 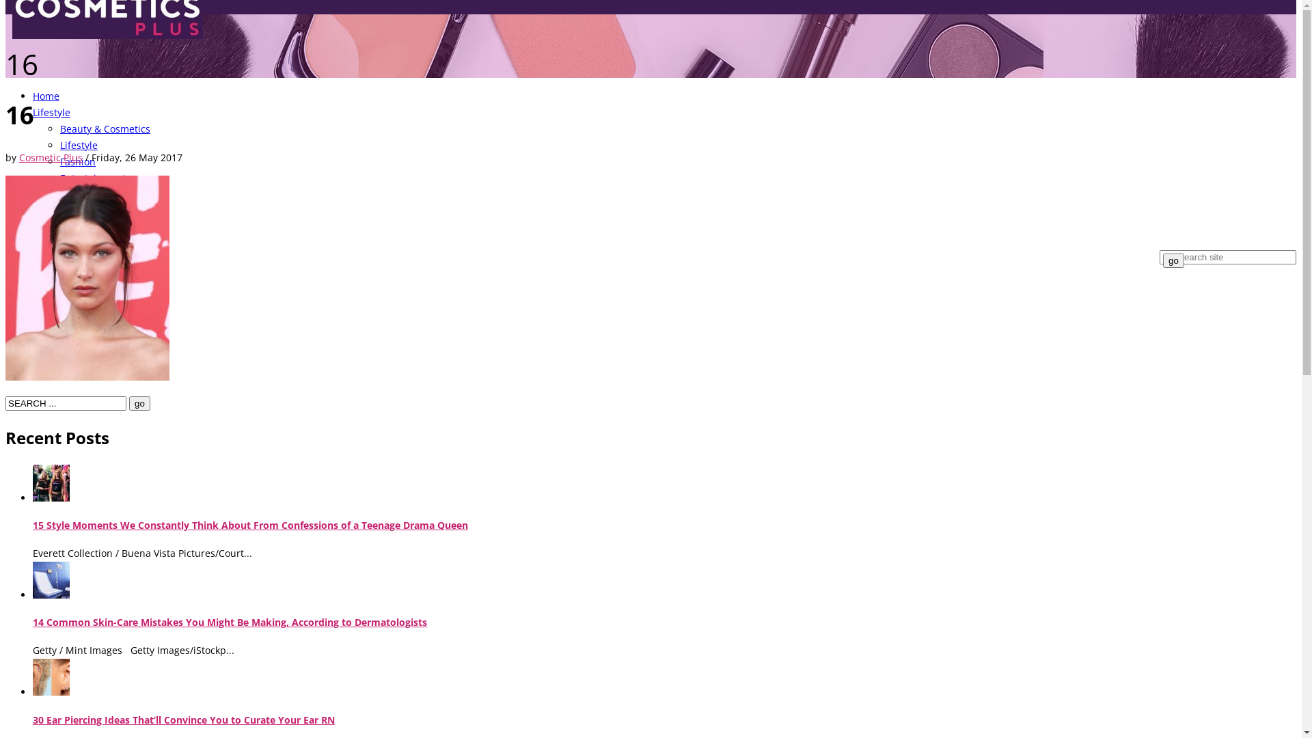 What do you see at coordinates (79, 145) in the screenshot?
I see `Lifestyle` at bounding box center [79, 145].